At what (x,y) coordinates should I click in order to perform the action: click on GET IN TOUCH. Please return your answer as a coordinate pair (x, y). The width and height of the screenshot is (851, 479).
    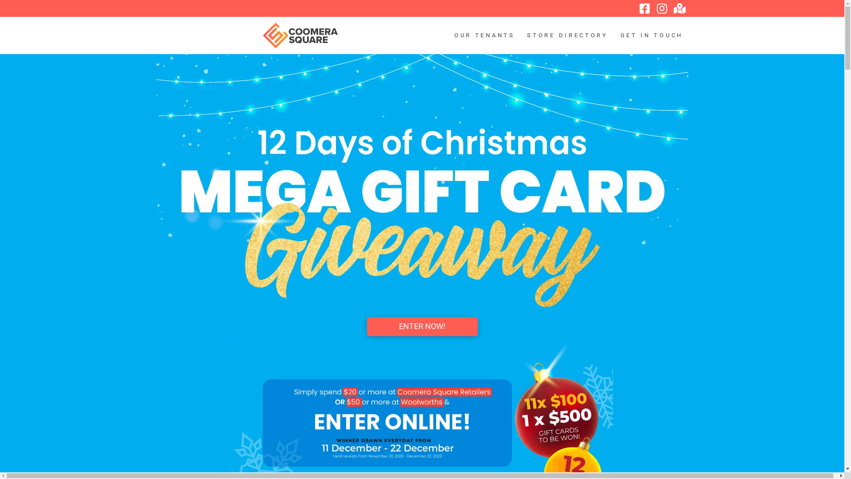
    Looking at the image, I should click on (651, 35).